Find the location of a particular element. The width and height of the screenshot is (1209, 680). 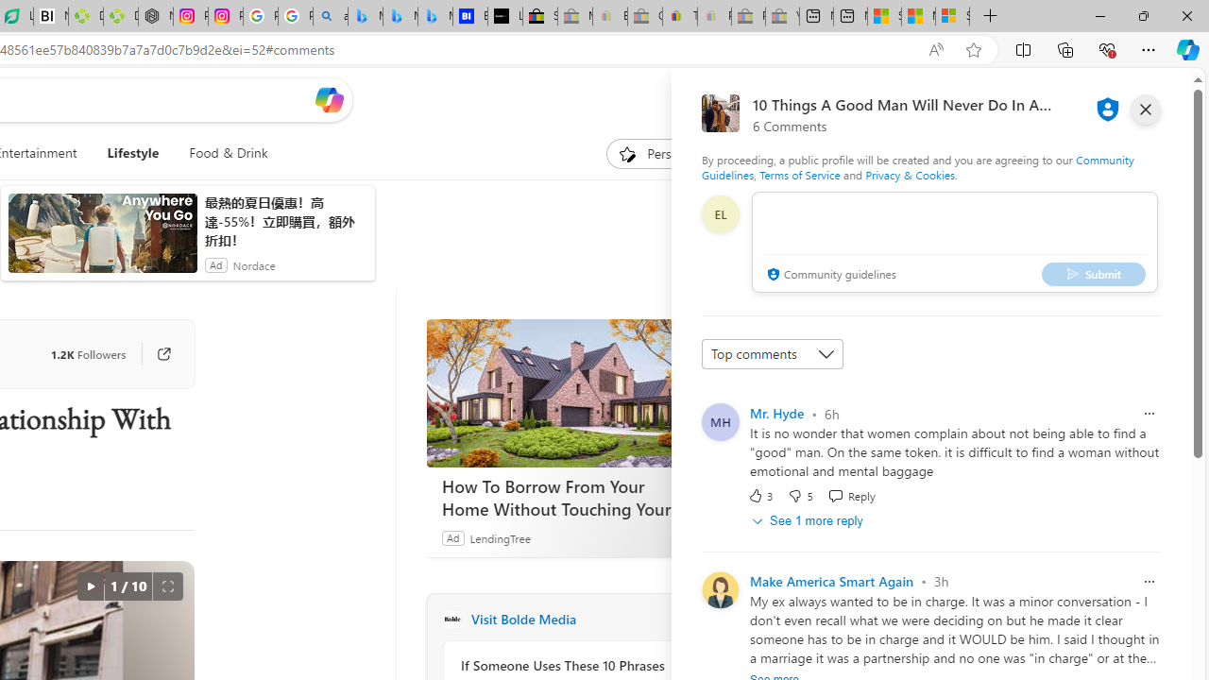

Notifications is located at coordinates (1111, 99).